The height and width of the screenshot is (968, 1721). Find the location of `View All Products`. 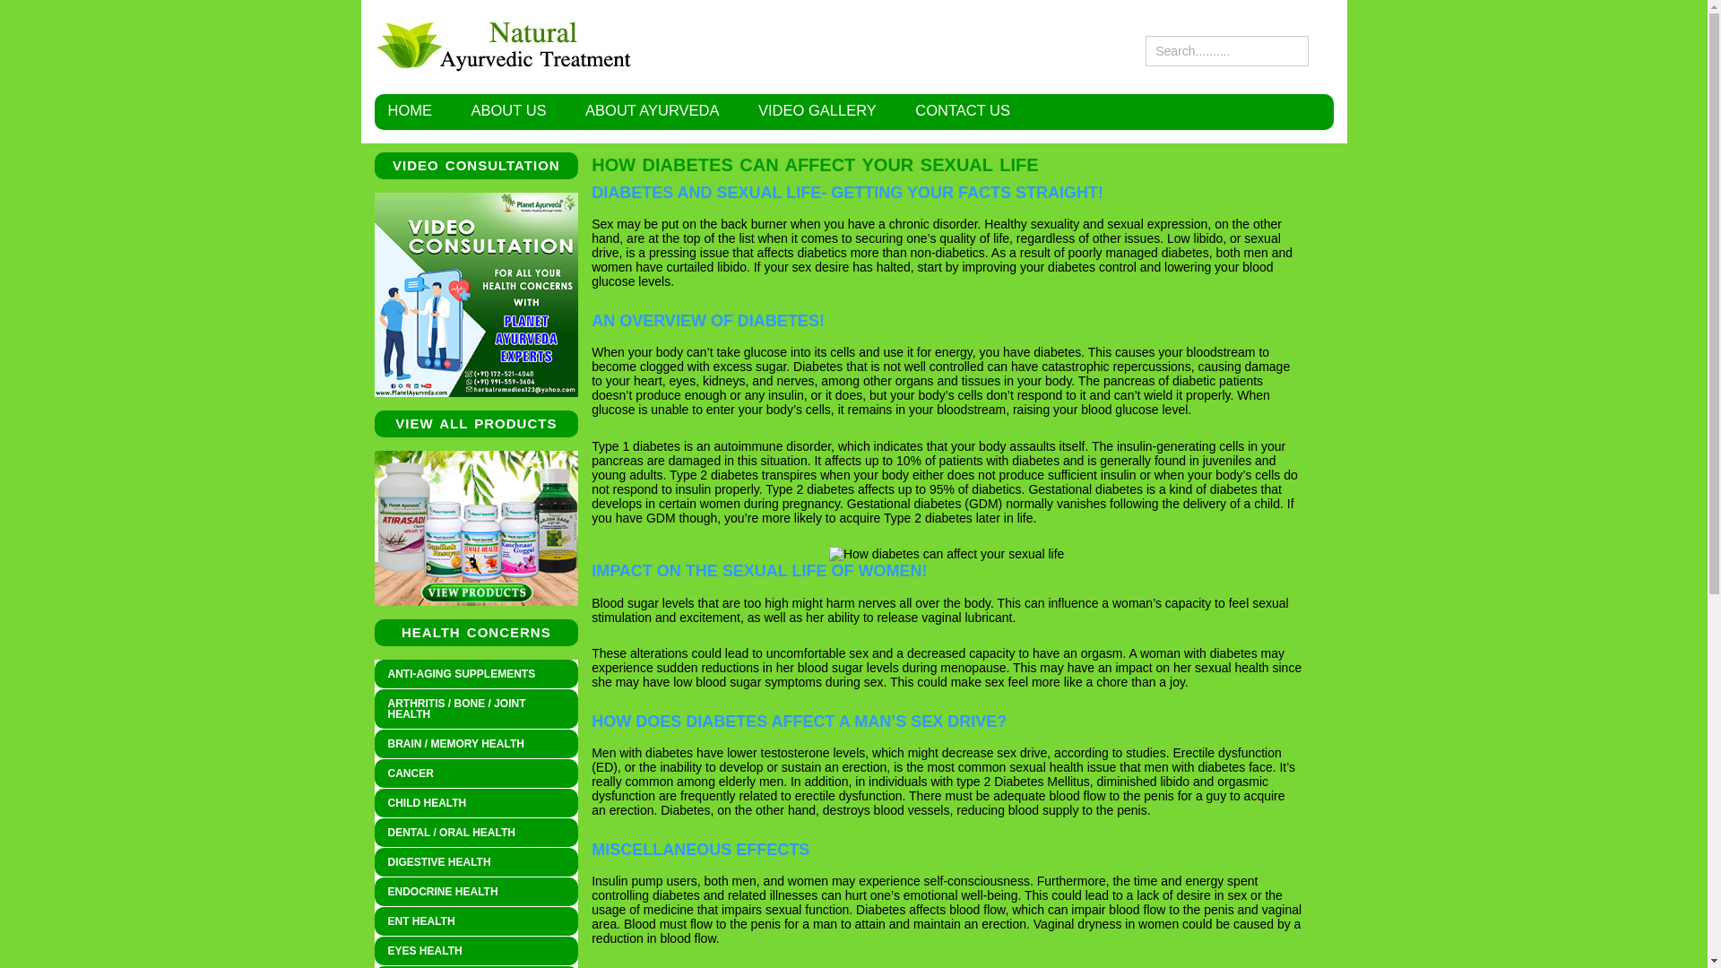

View All Products is located at coordinates (477, 529).